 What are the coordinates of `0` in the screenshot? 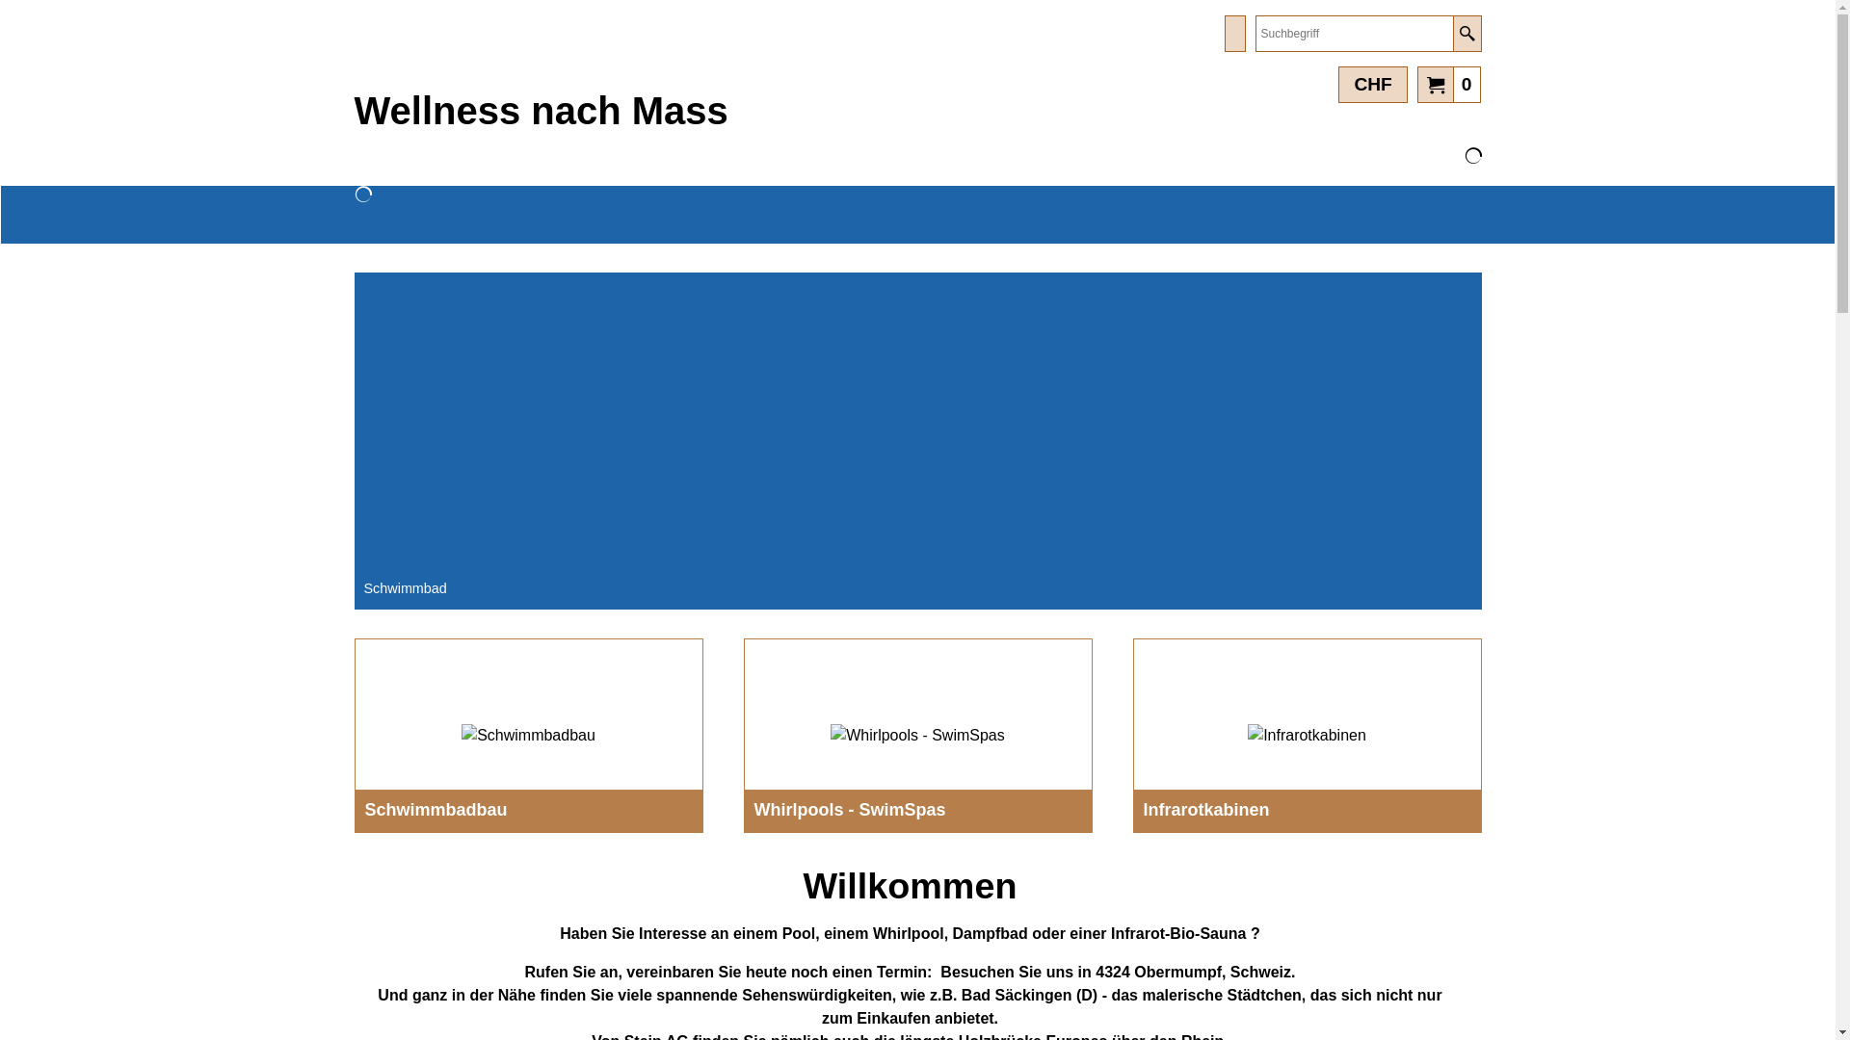 It's located at (1449, 84).